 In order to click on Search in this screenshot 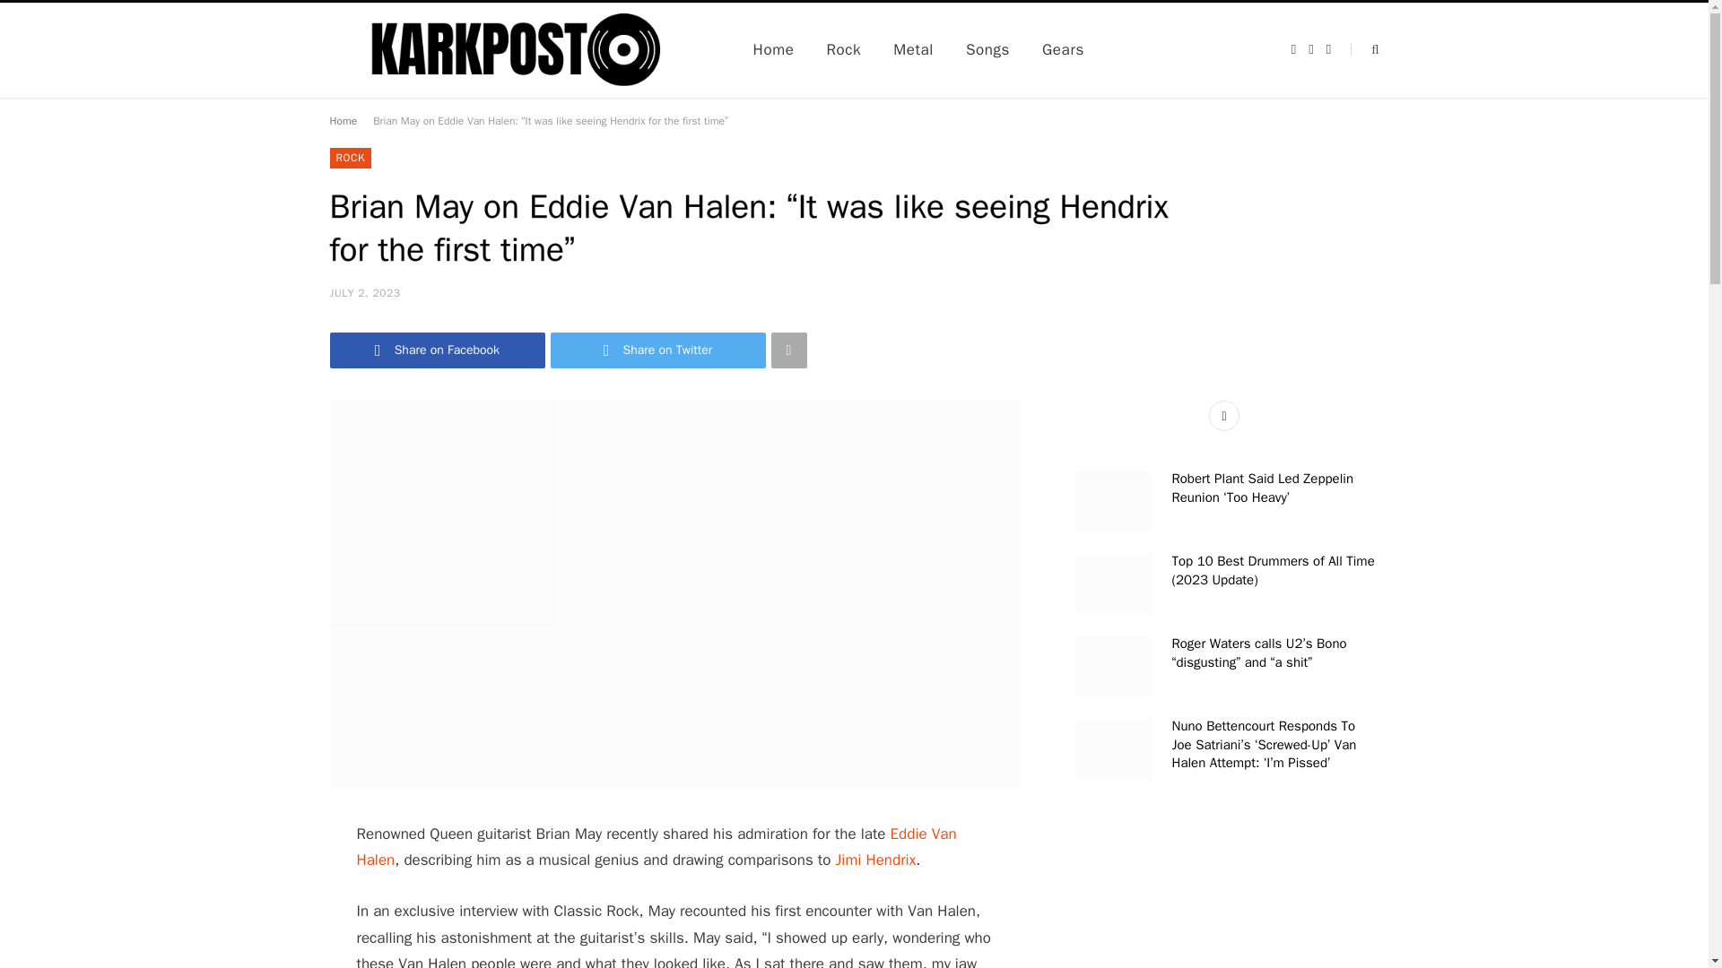, I will do `click(1364, 48)`.